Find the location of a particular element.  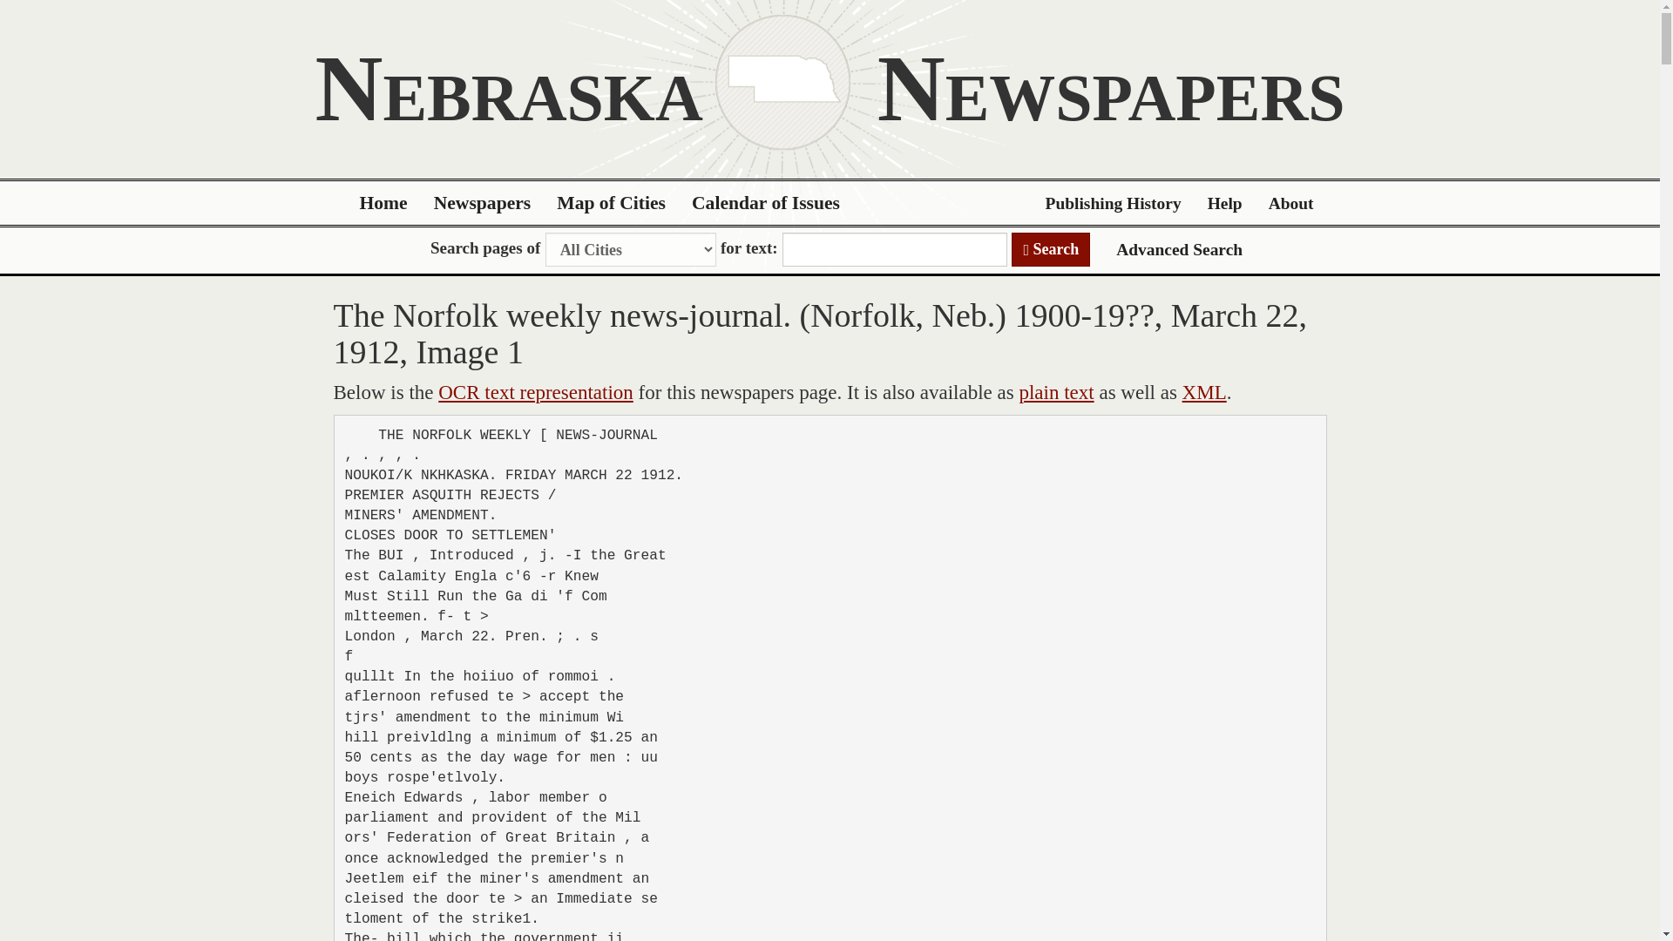

Publishing History is located at coordinates (1113, 203).